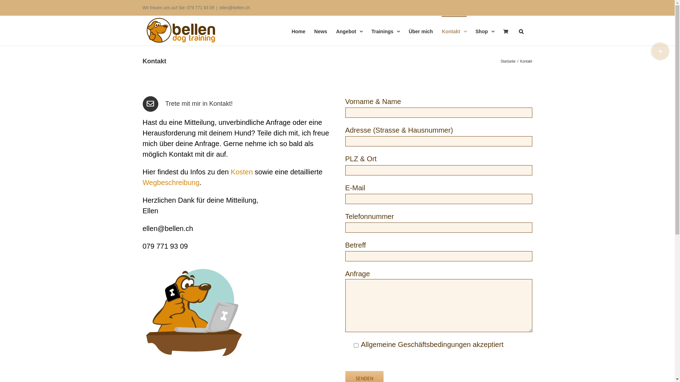 This screenshot has height=382, width=680. Describe the element at coordinates (298, 31) in the screenshot. I see `Home` at that location.